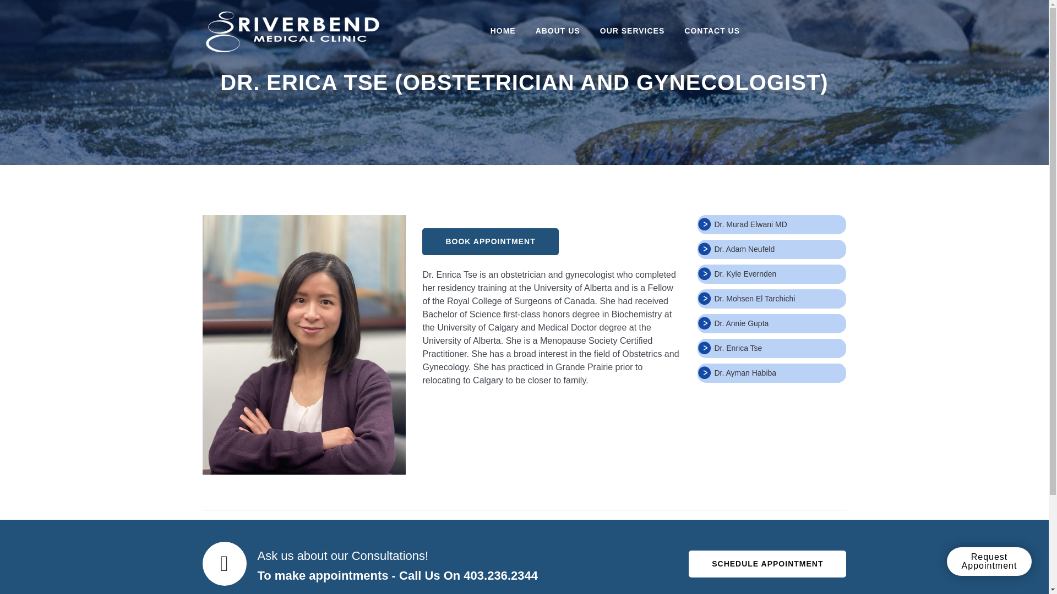 This screenshot has width=1057, height=594. Describe the element at coordinates (738, 348) in the screenshot. I see `Dr. Enrica Tse` at that location.